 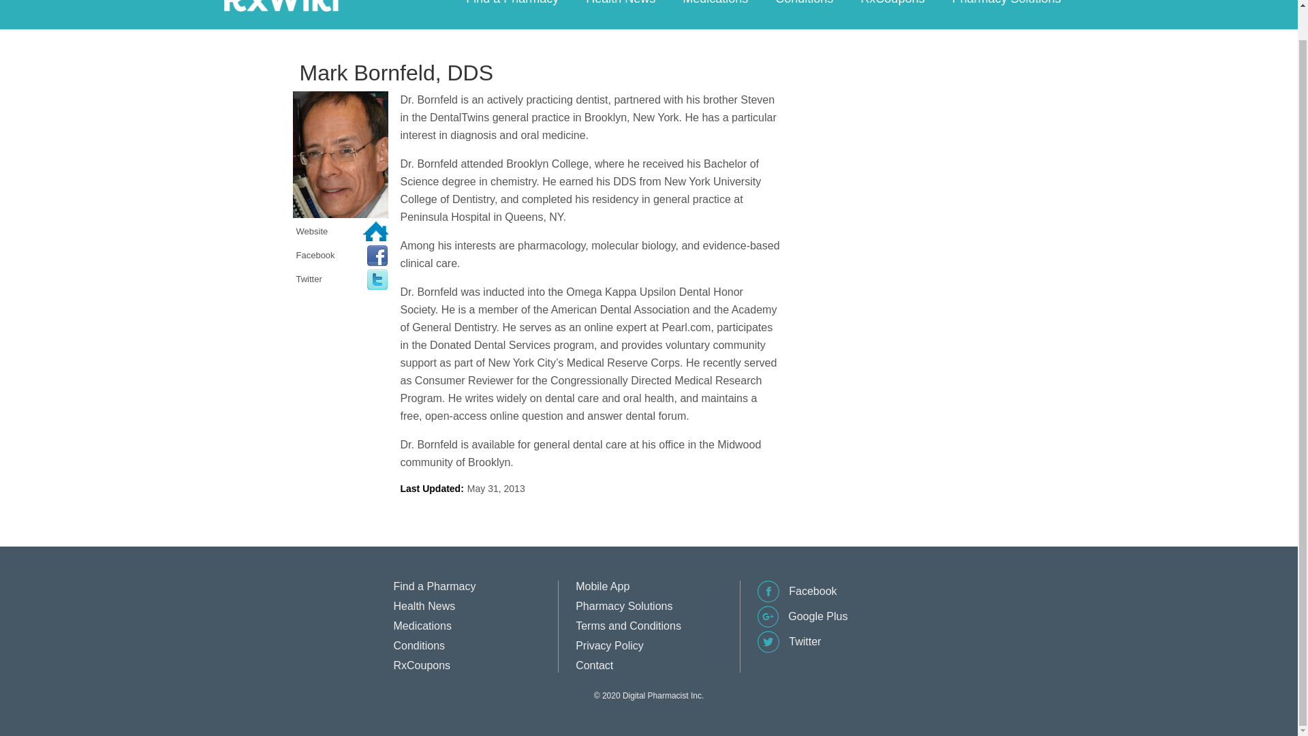 What do you see at coordinates (420, 645) in the screenshot?
I see `Conditions` at bounding box center [420, 645].